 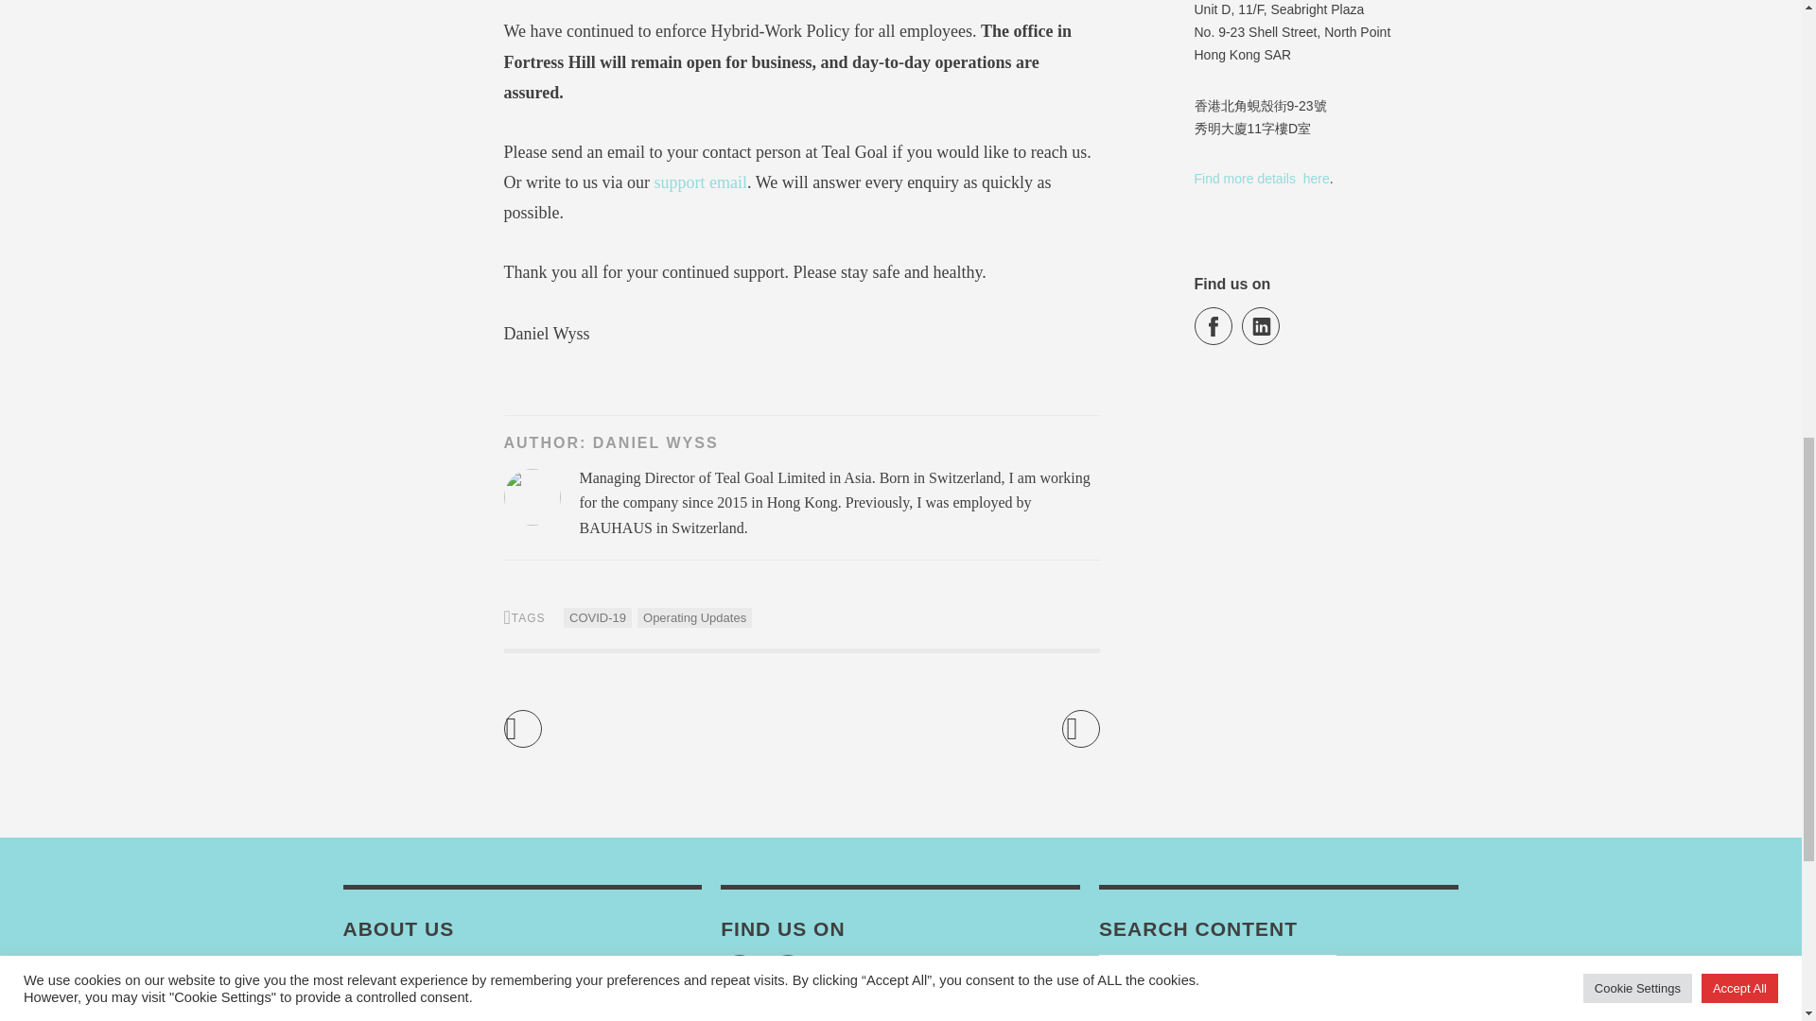 What do you see at coordinates (1261, 178) in the screenshot?
I see `Find more details  here` at bounding box center [1261, 178].